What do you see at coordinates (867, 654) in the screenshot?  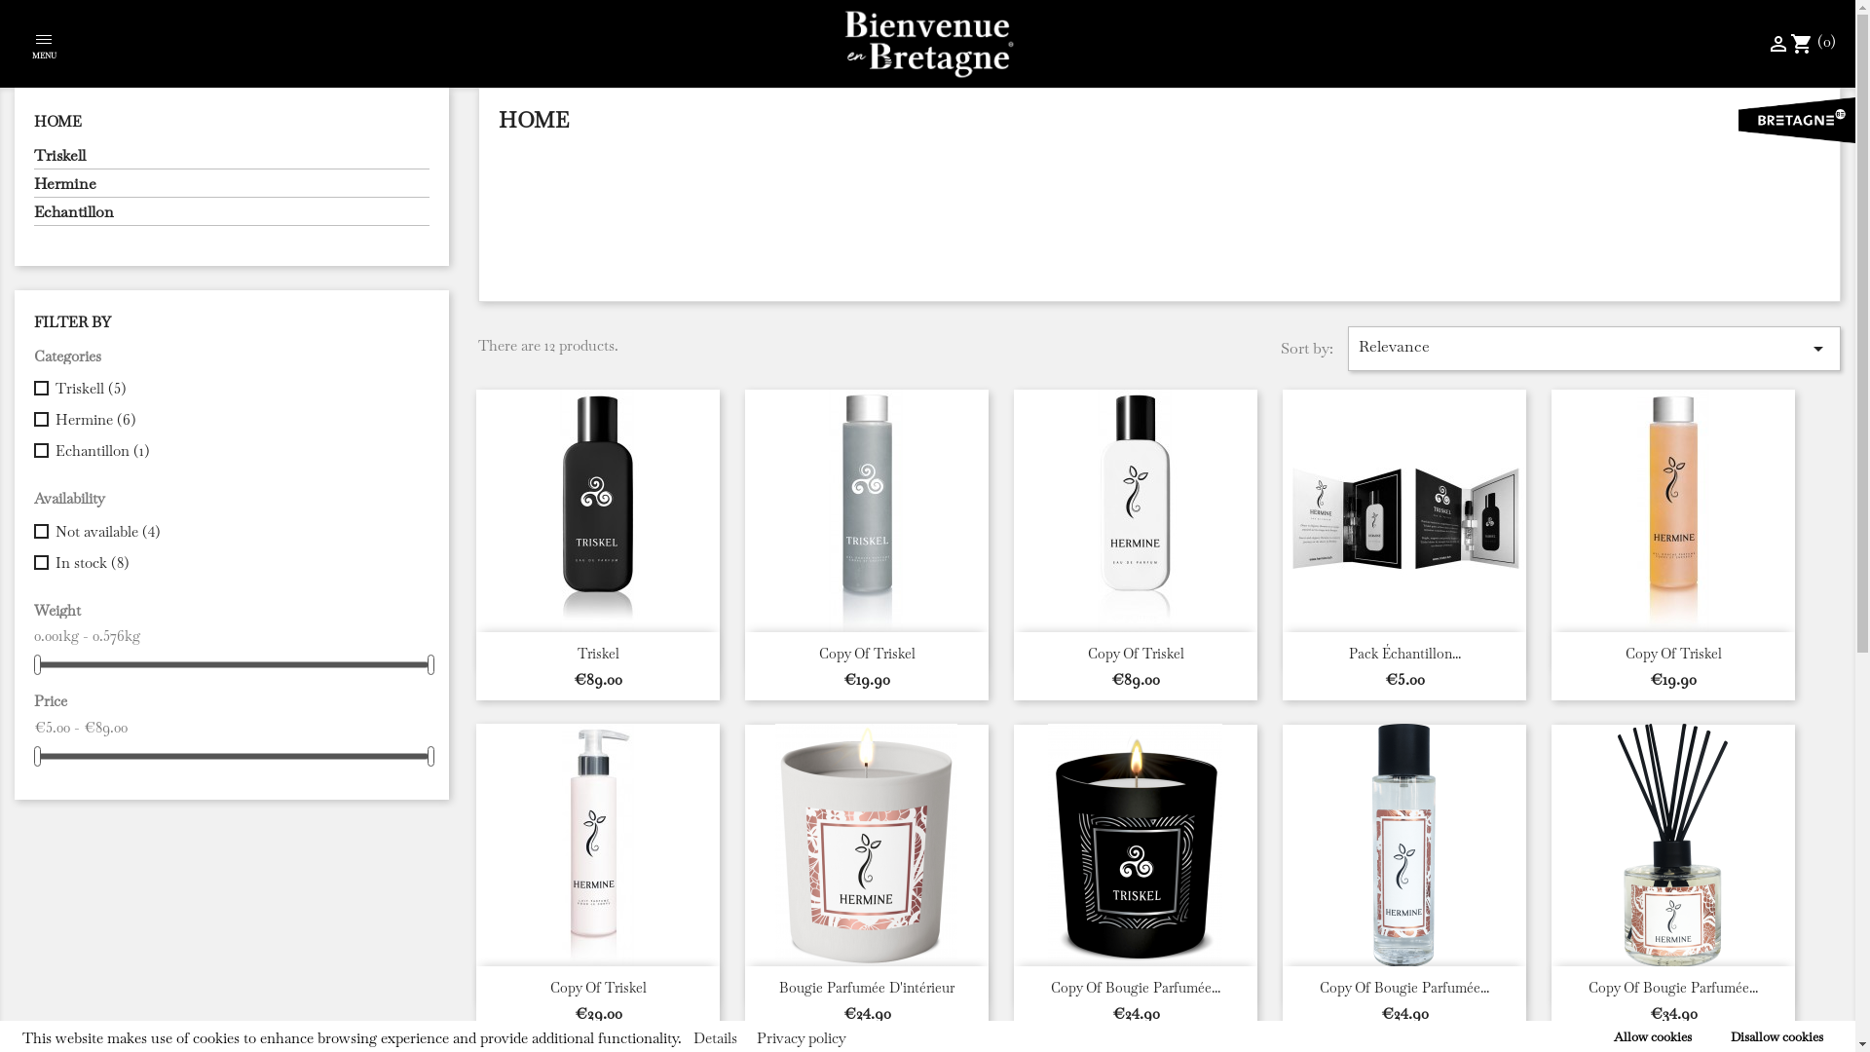 I see `Copy Of Triskel` at bounding box center [867, 654].